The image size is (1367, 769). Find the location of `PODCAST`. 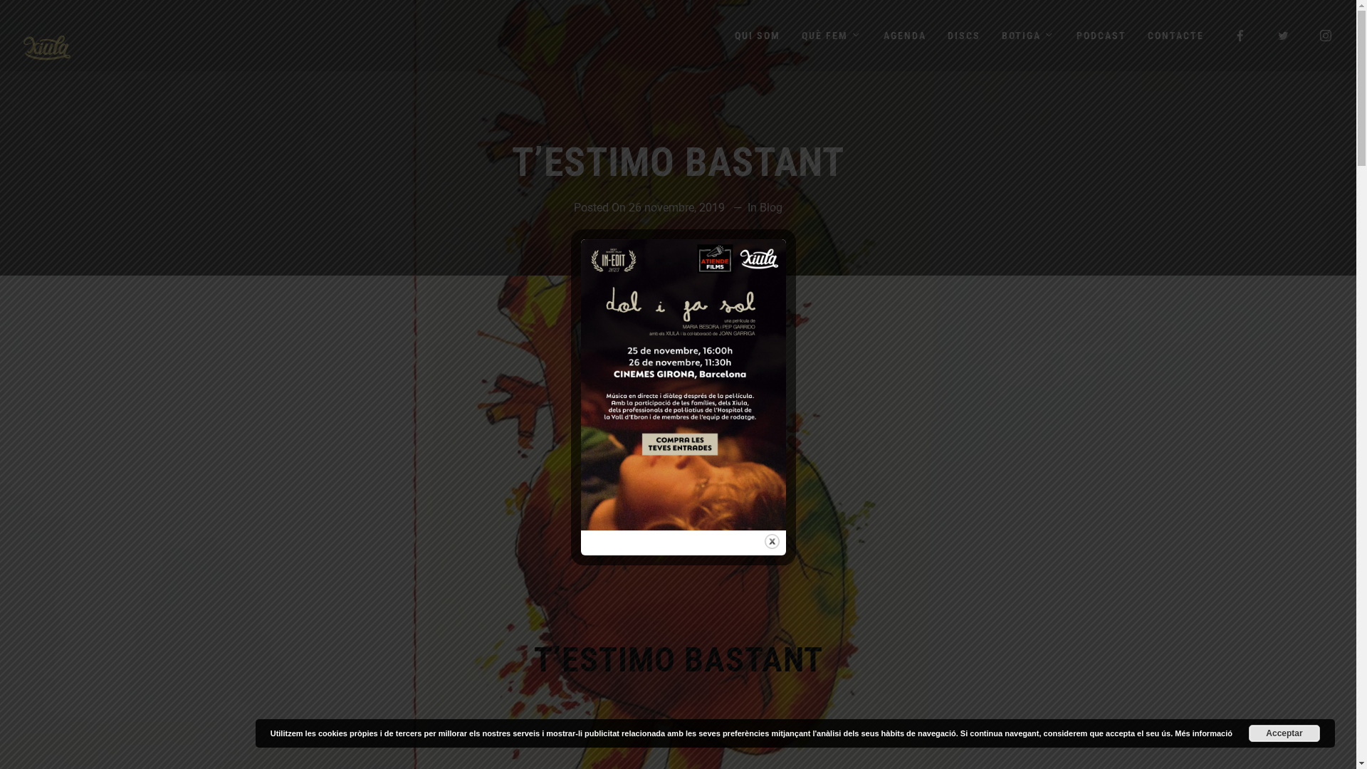

PODCAST is located at coordinates (1101, 36).